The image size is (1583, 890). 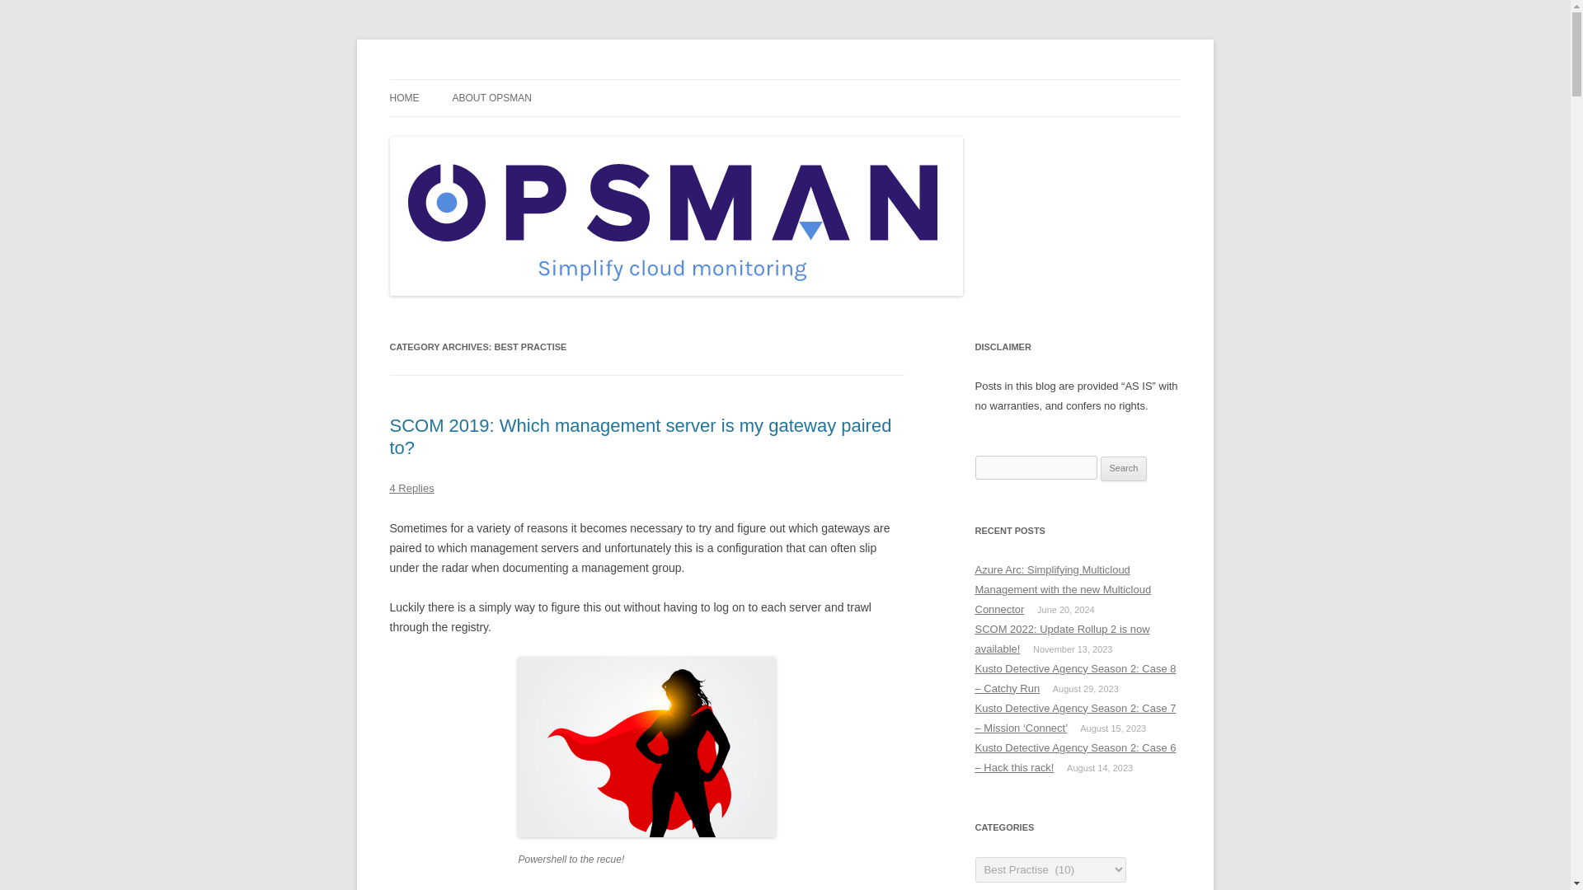 I want to click on OpsMan, so click(x=431, y=79).